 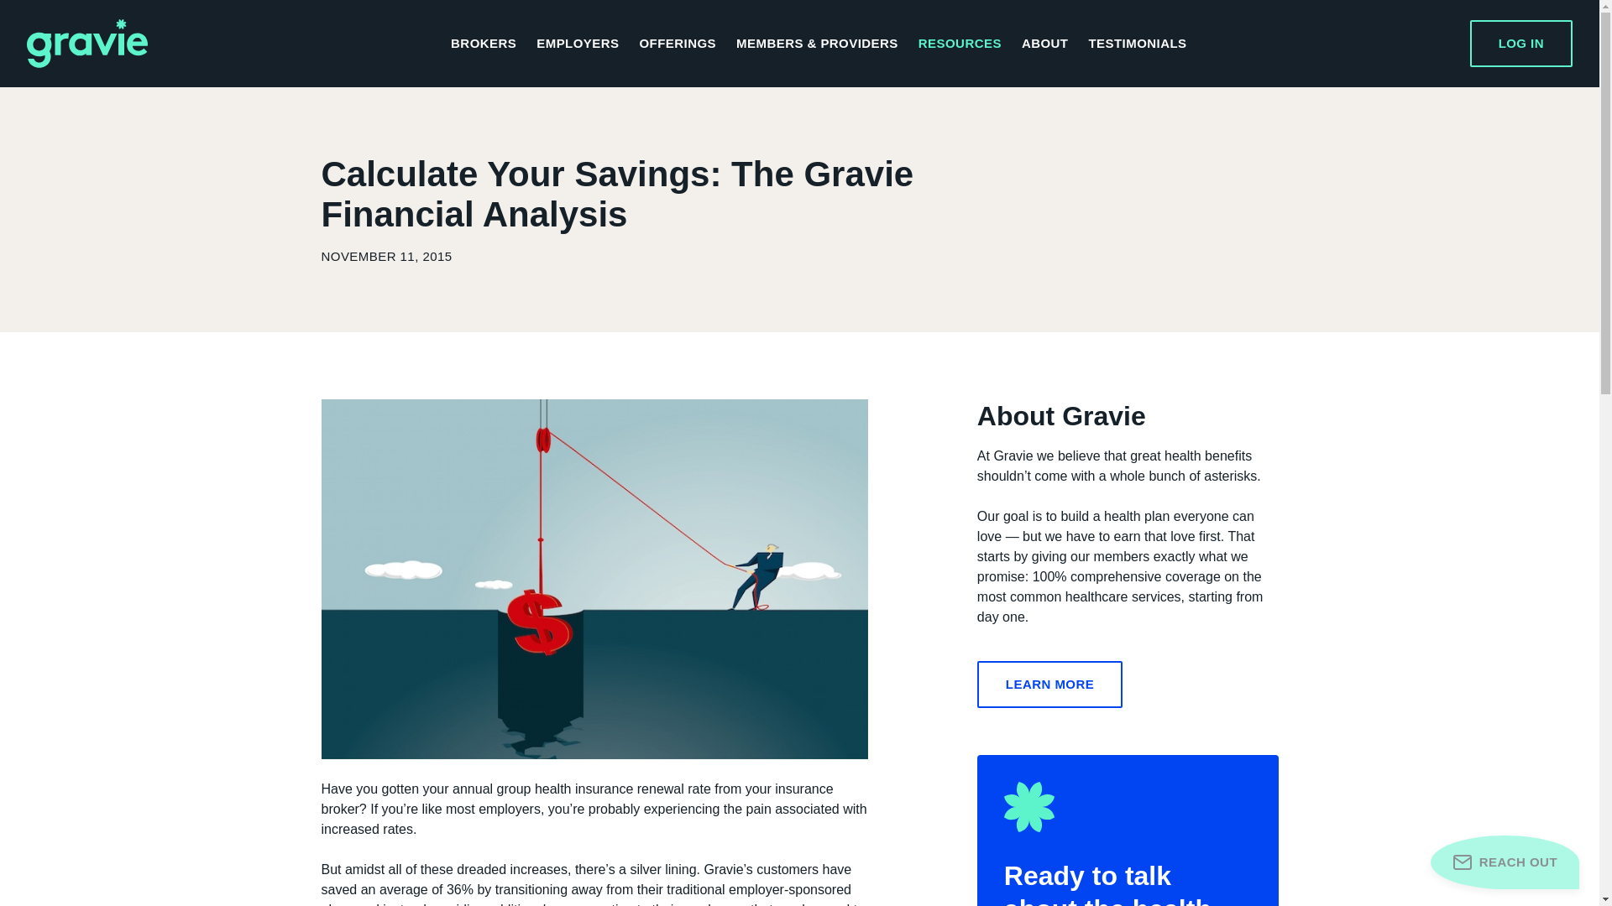 What do you see at coordinates (960, 44) in the screenshot?
I see `RESOURCES` at bounding box center [960, 44].